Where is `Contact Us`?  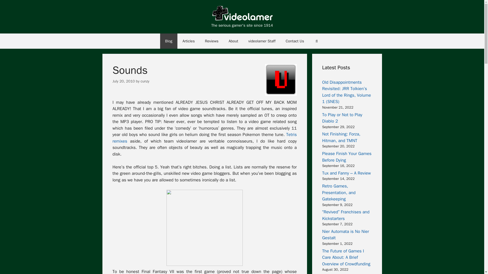
Contact Us is located at coordinates (295, 41).